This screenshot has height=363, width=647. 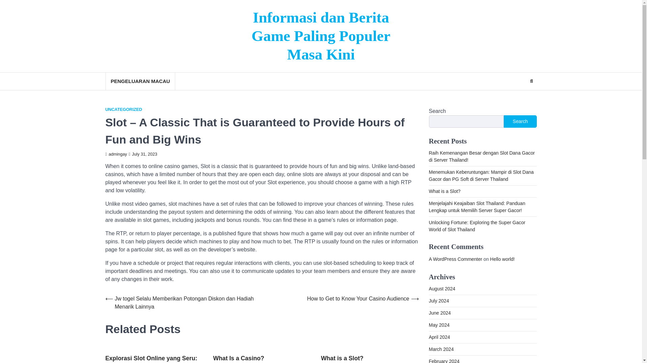 I want to click on admingay, so click(x=116, y=154).